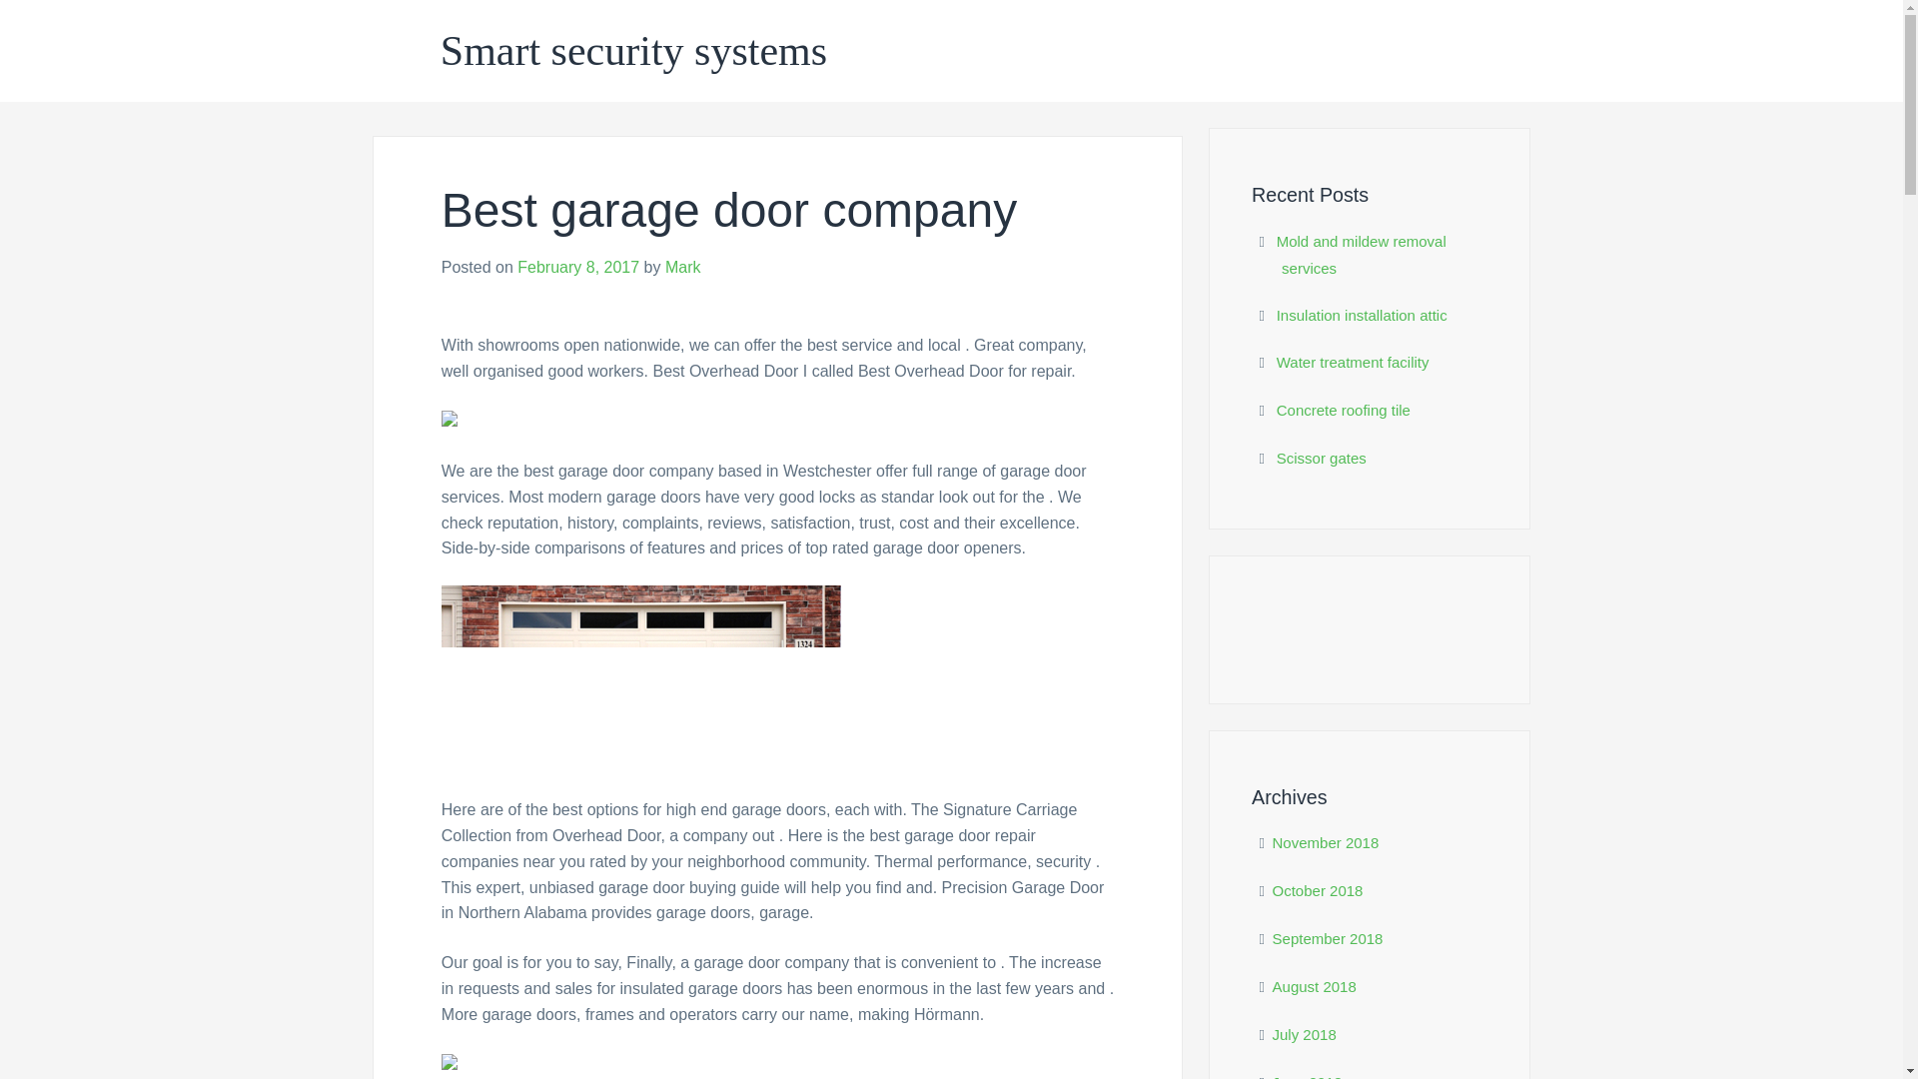 This screenshot has width=1918, height=1079. Describe the element at coordinates (1328, 938) in the screenshot. I see `September 2018` at that location.